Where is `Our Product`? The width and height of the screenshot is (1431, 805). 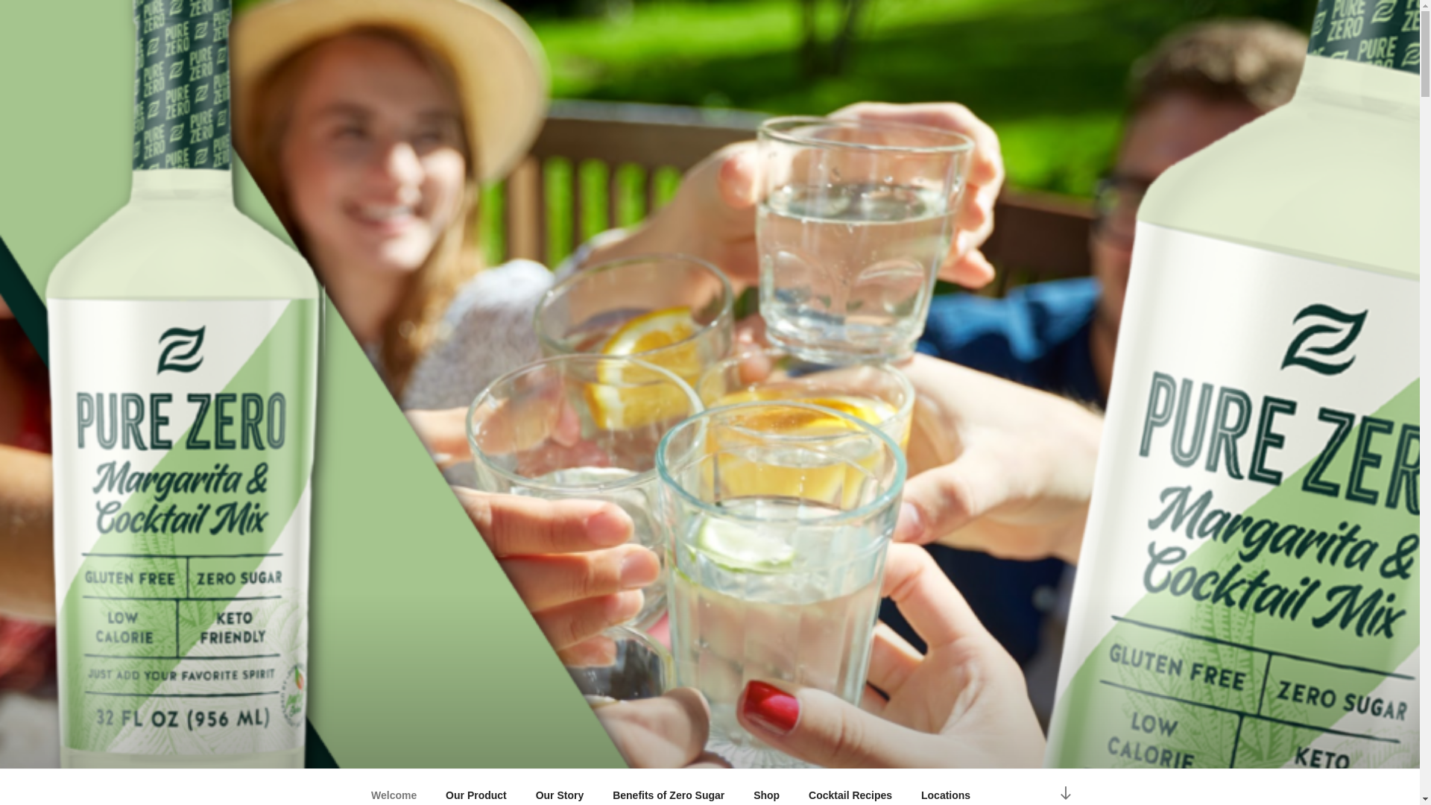 Our Product is located at coordinates (477, 791).